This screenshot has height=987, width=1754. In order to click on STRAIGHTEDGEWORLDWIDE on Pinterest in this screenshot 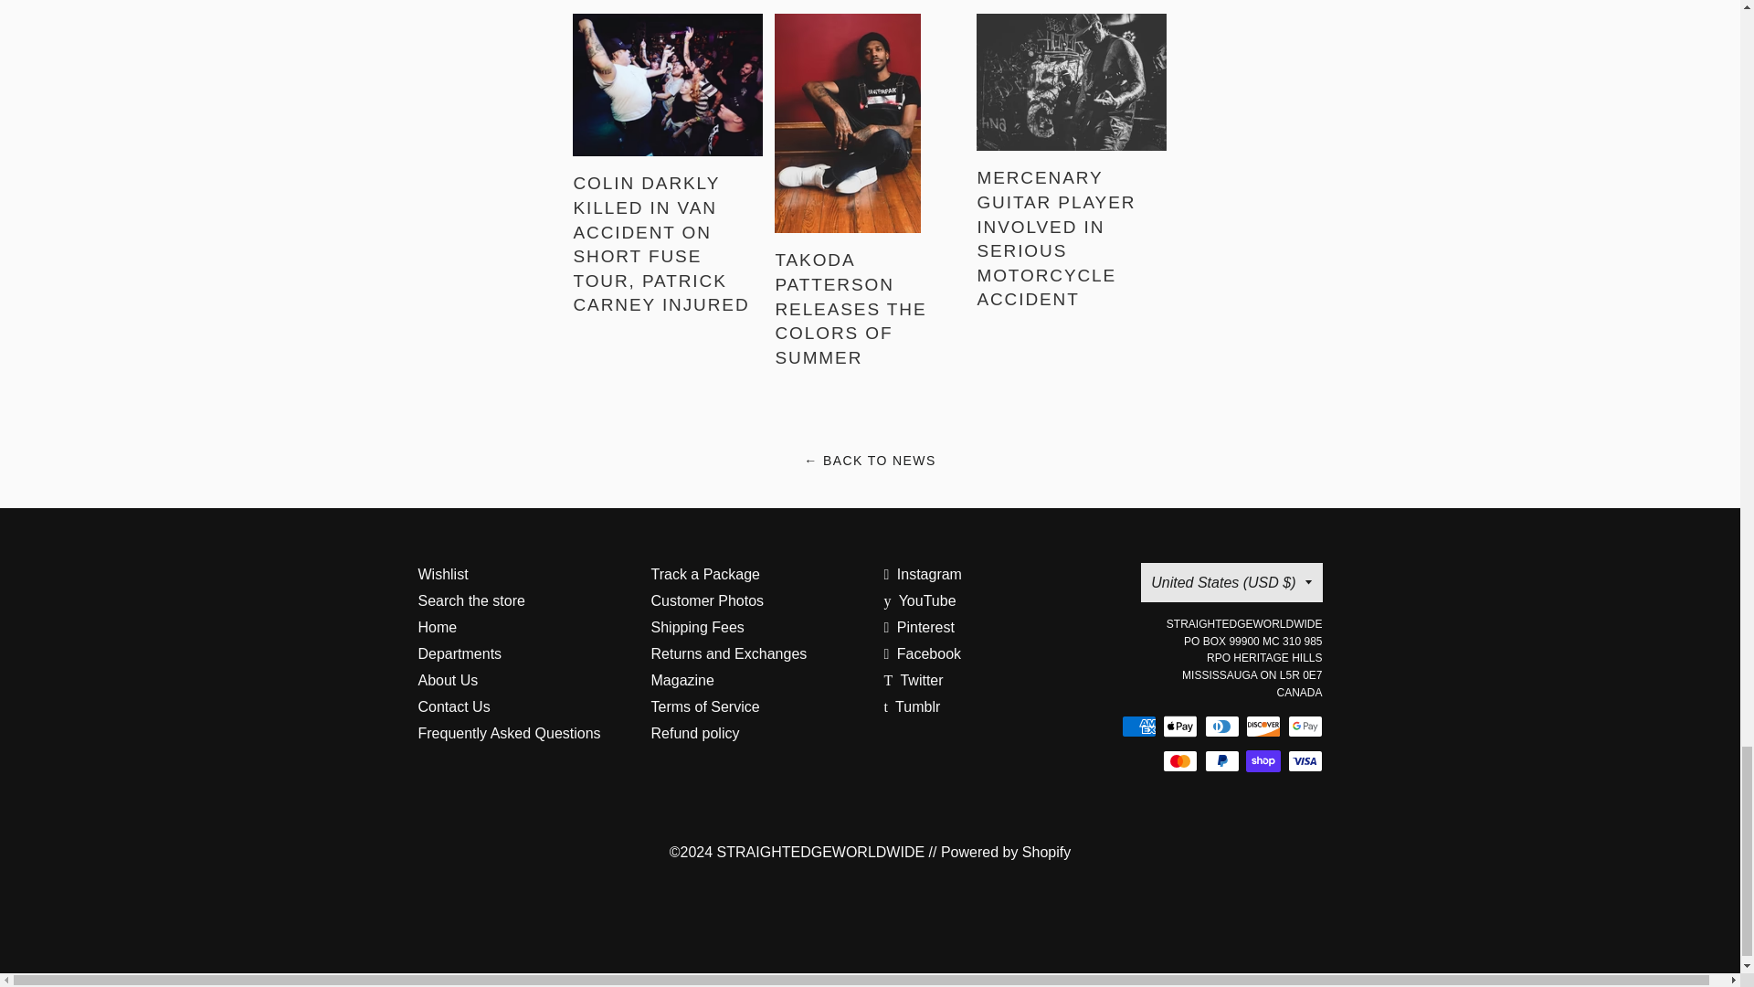, I will do `click(919, 627)`.